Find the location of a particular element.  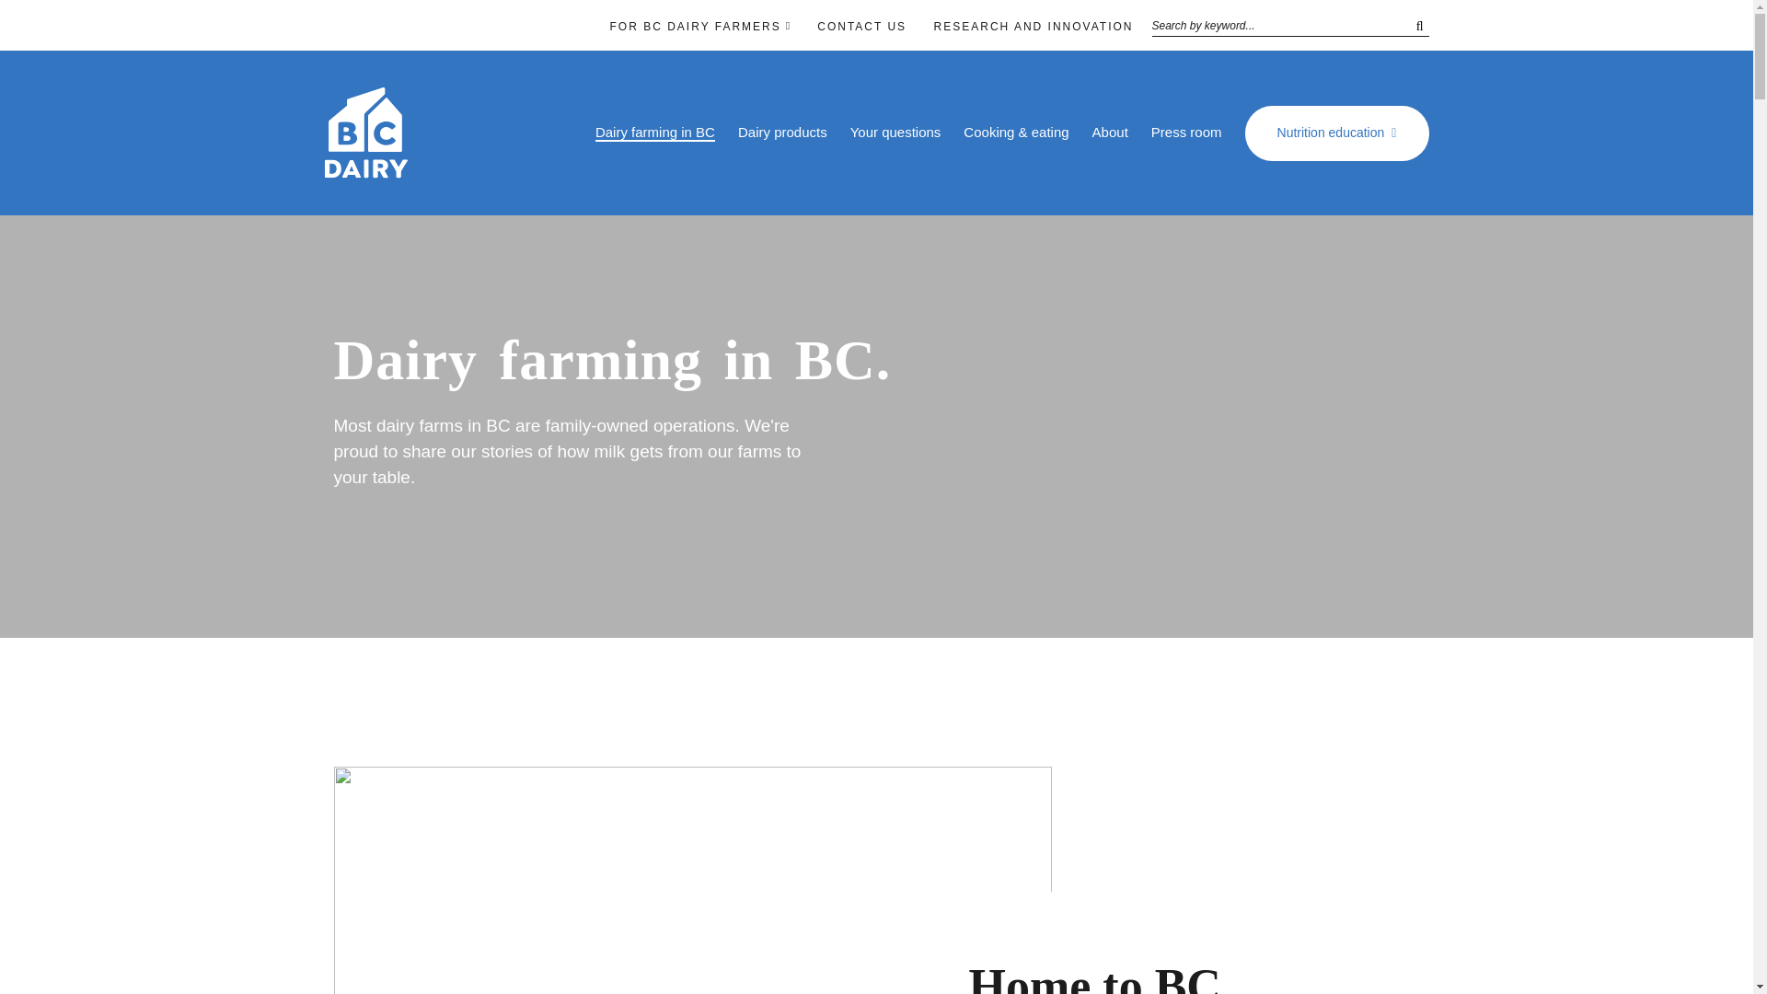

Dairy products is located at coordinates (782, 133).